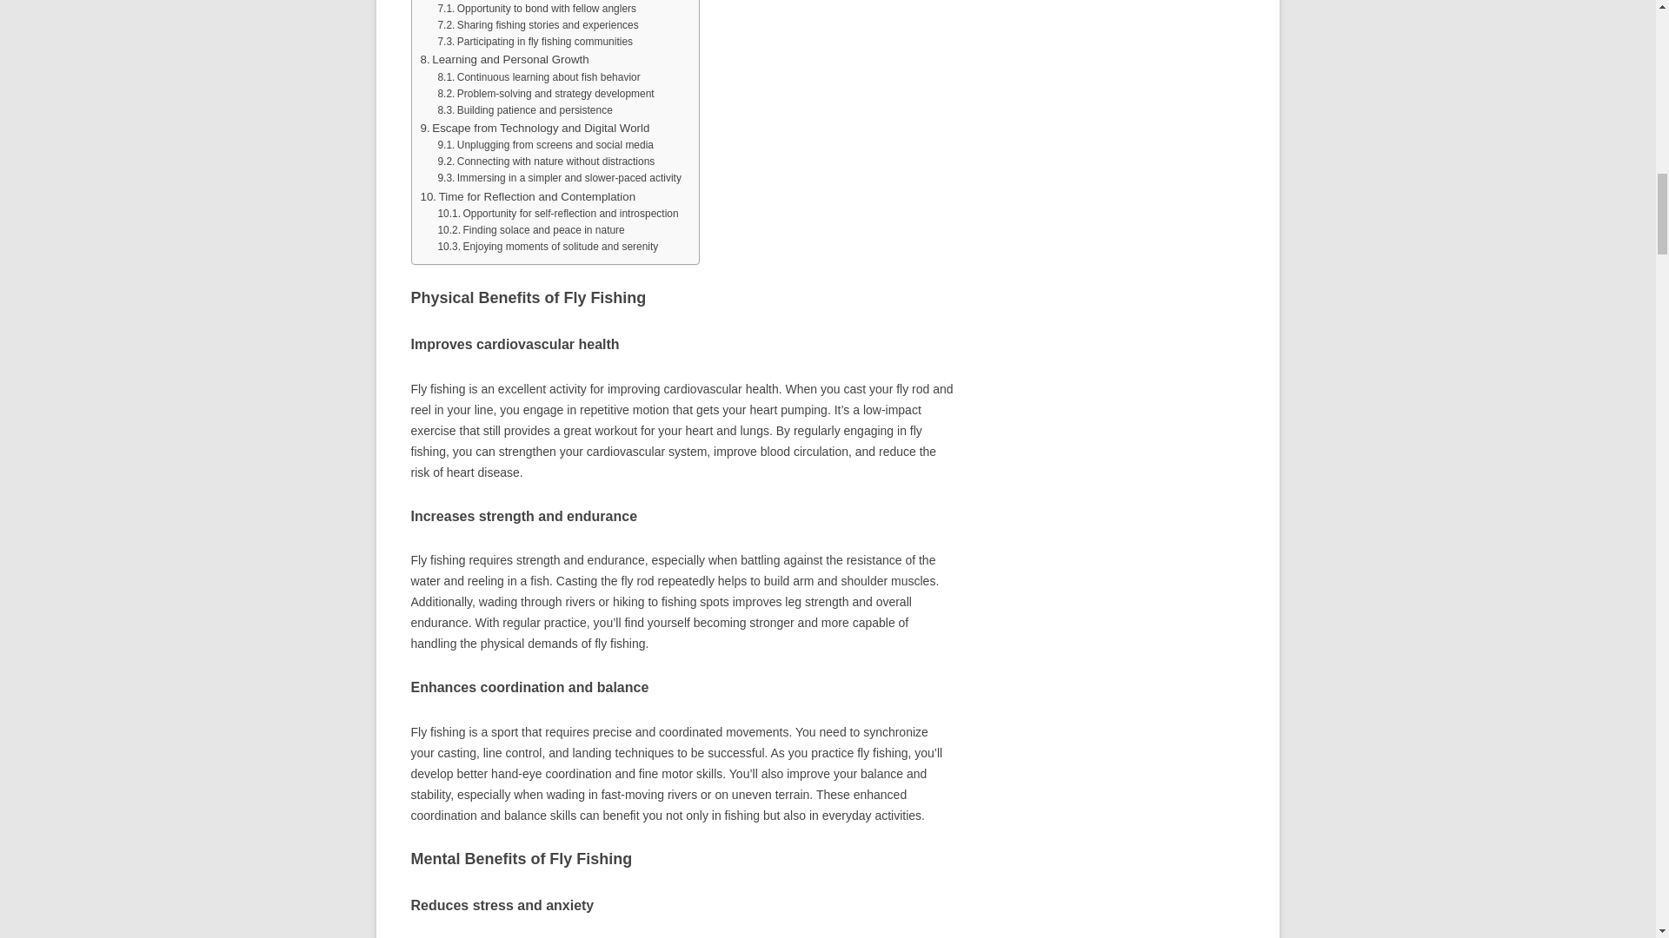 This screenshot has width=1669, height=938. What do you see at coordinates (538, 77) in the screenshot?
I see `Continuous learning about fish behavior` at bounding box center [538, 77].